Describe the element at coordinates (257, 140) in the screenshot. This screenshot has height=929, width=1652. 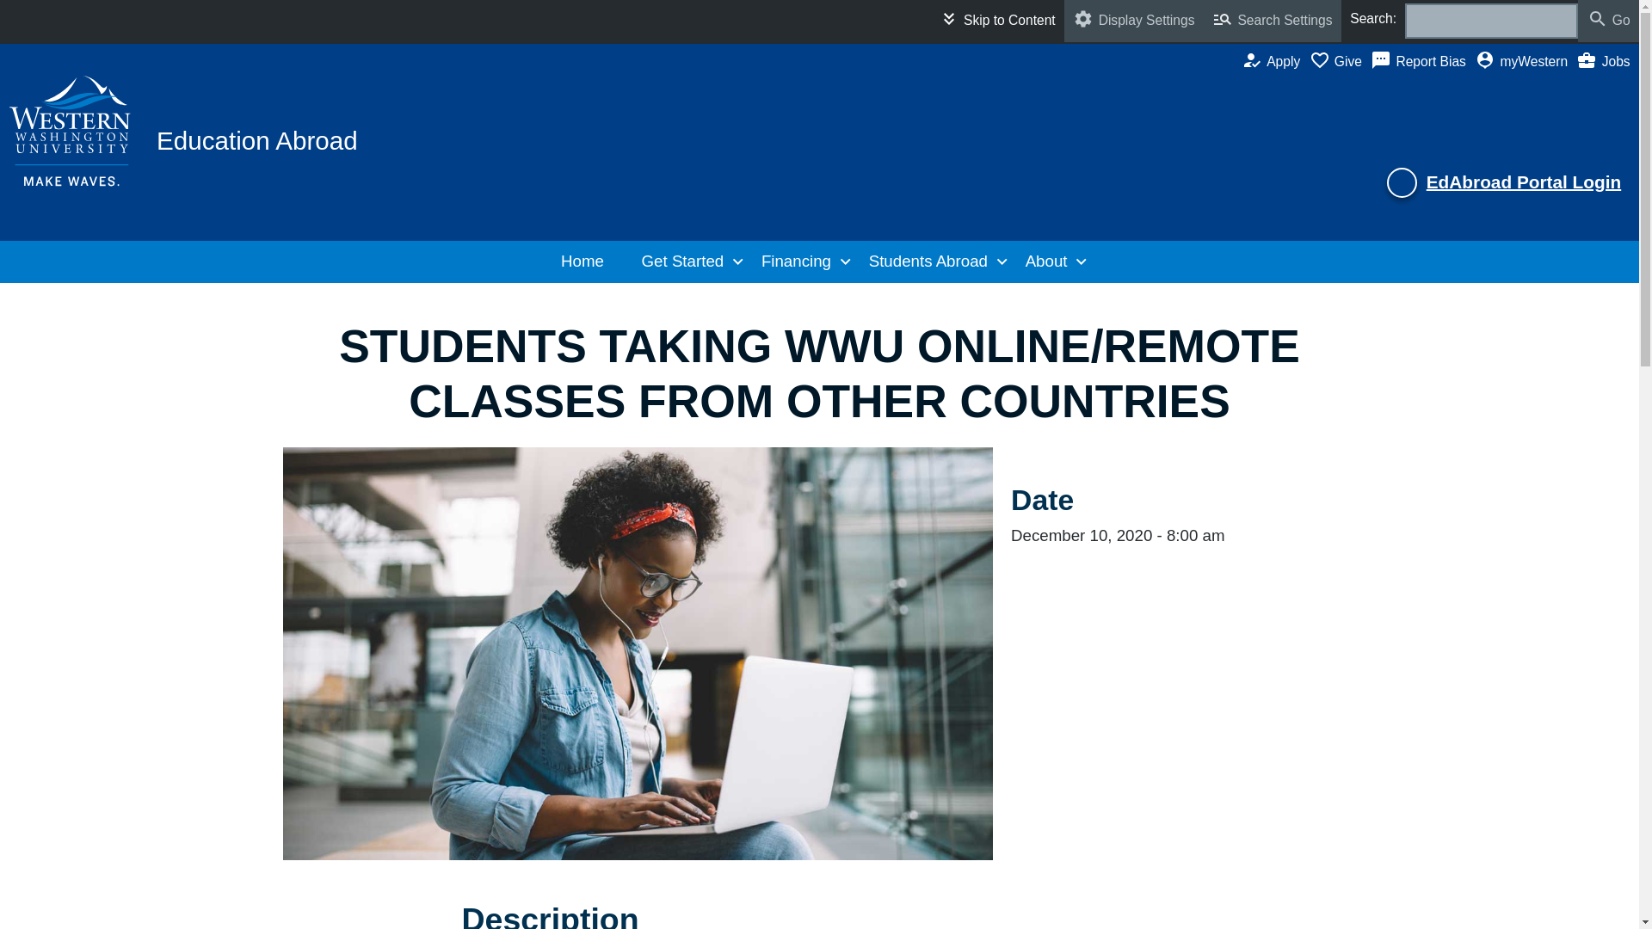
I see `Education Abroad` at that location.